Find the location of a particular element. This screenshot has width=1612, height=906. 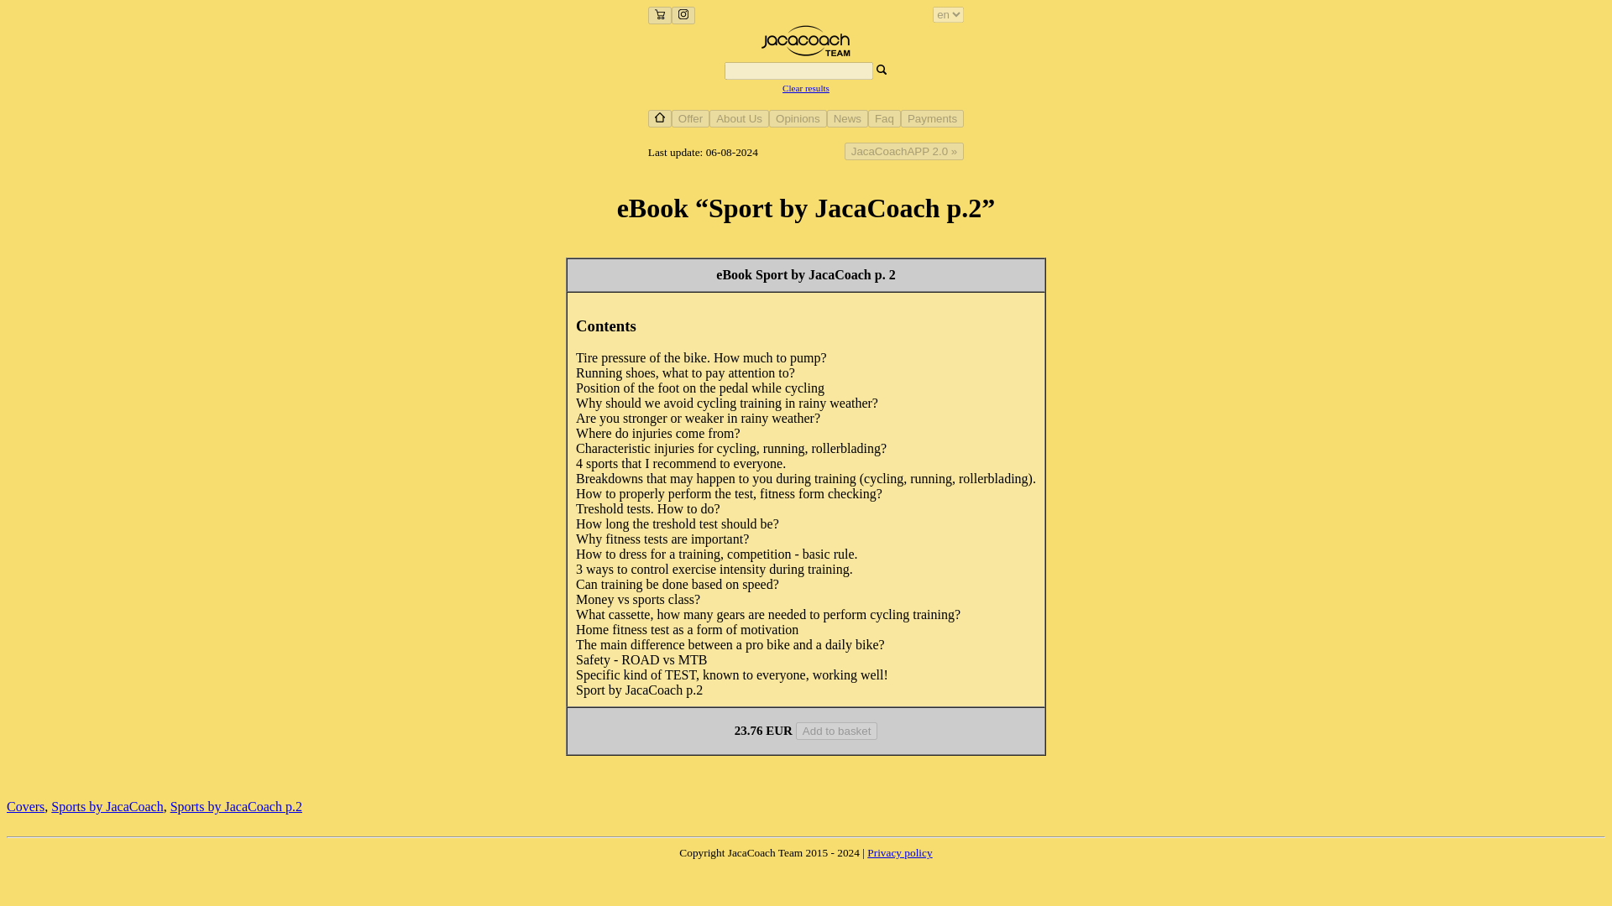

Faq is located at coordinates (885, 118).